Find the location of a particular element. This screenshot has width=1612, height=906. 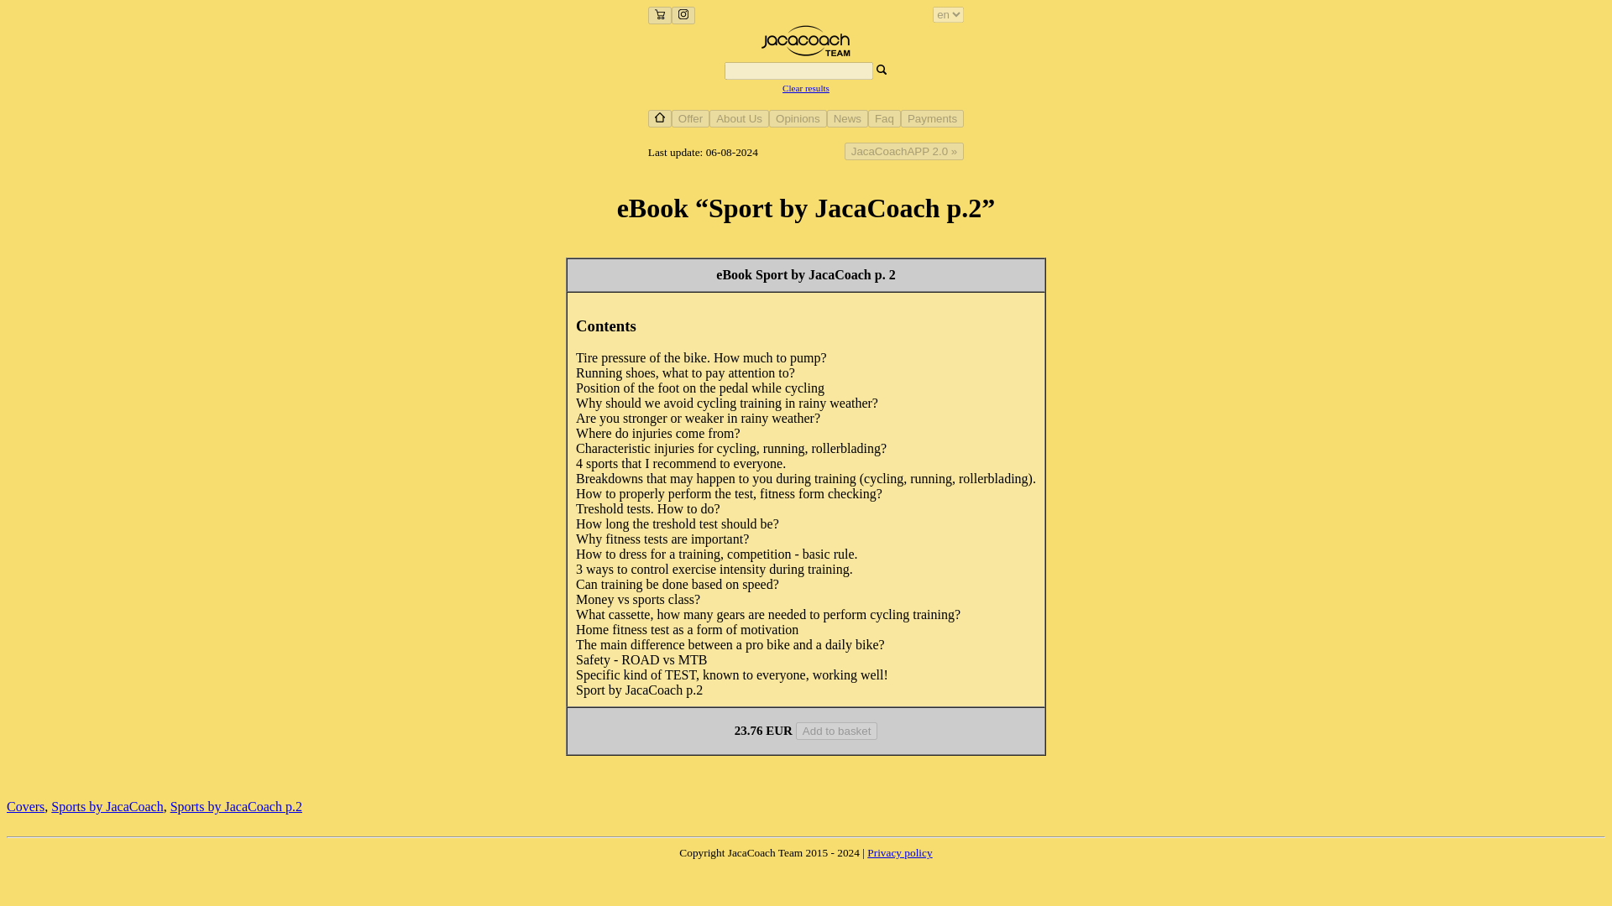

Faq is located at coordinates (885, 118).